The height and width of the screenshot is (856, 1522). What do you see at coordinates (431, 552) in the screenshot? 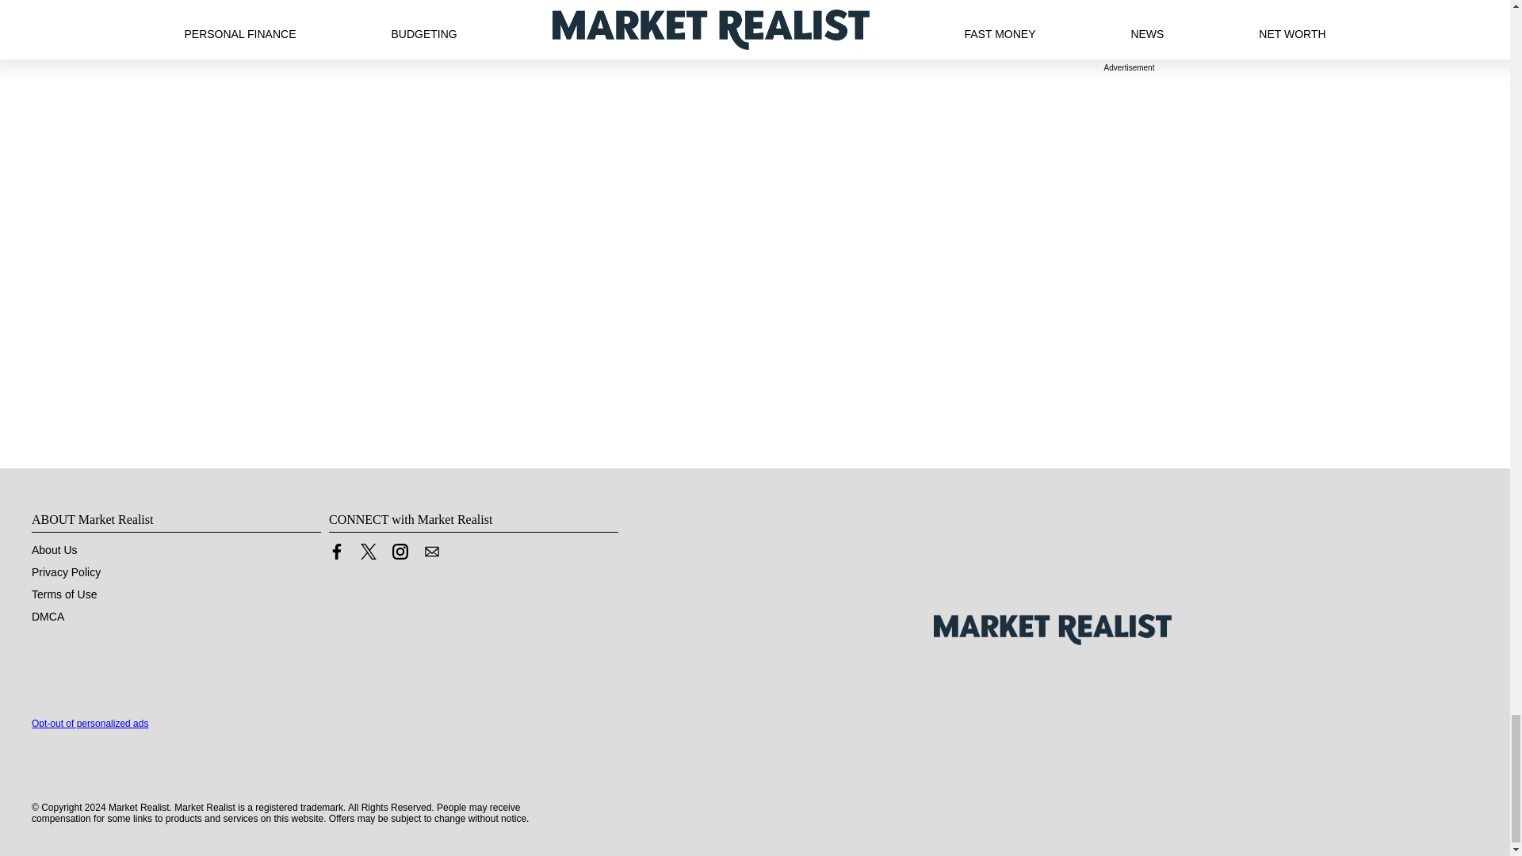
I see `Contact us by Email` at bounding box center [431, 552].